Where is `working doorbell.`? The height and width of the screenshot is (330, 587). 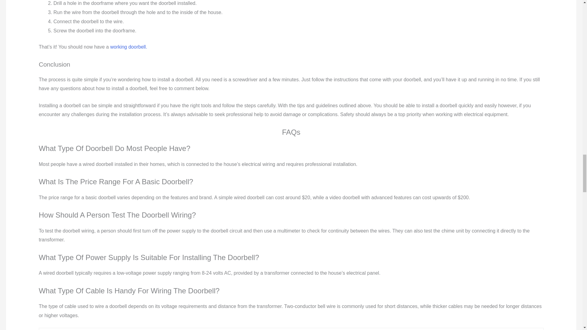 working doorbell. is located at coordinates (128, 47).